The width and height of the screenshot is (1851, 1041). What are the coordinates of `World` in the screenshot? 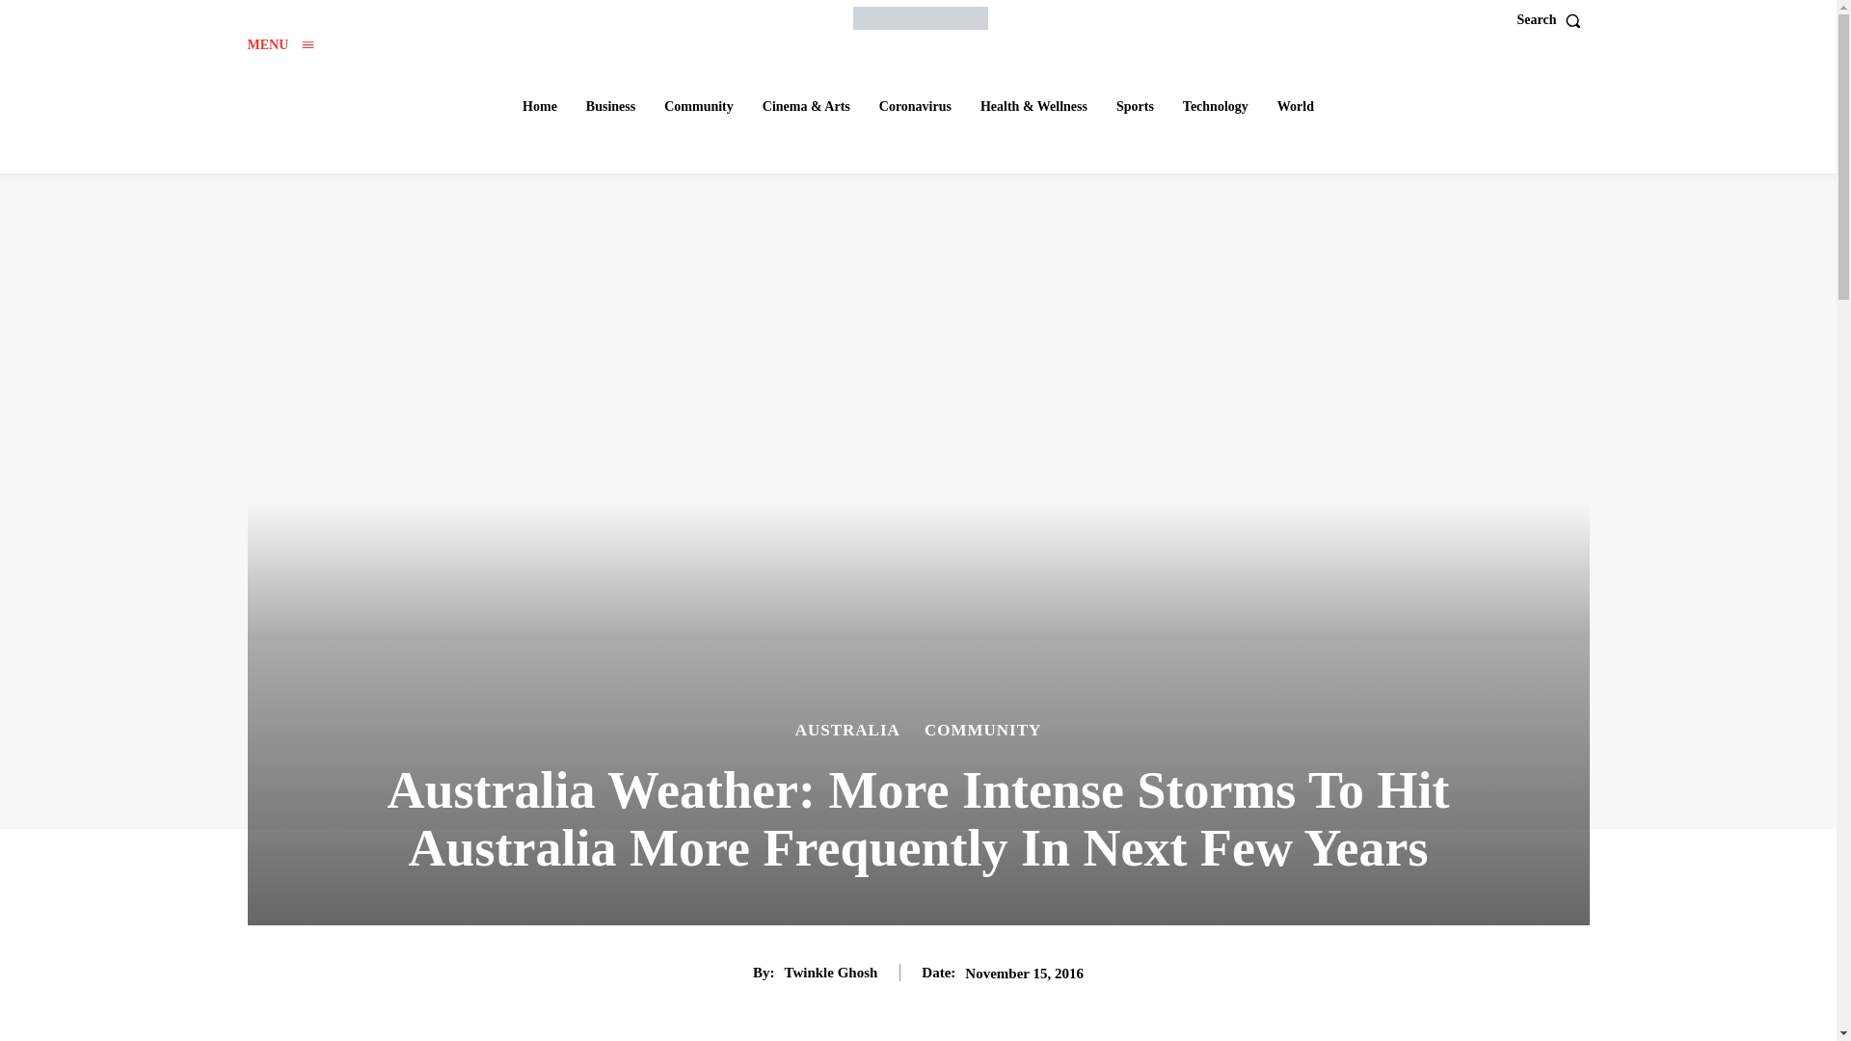 It's located at (1296, 106).